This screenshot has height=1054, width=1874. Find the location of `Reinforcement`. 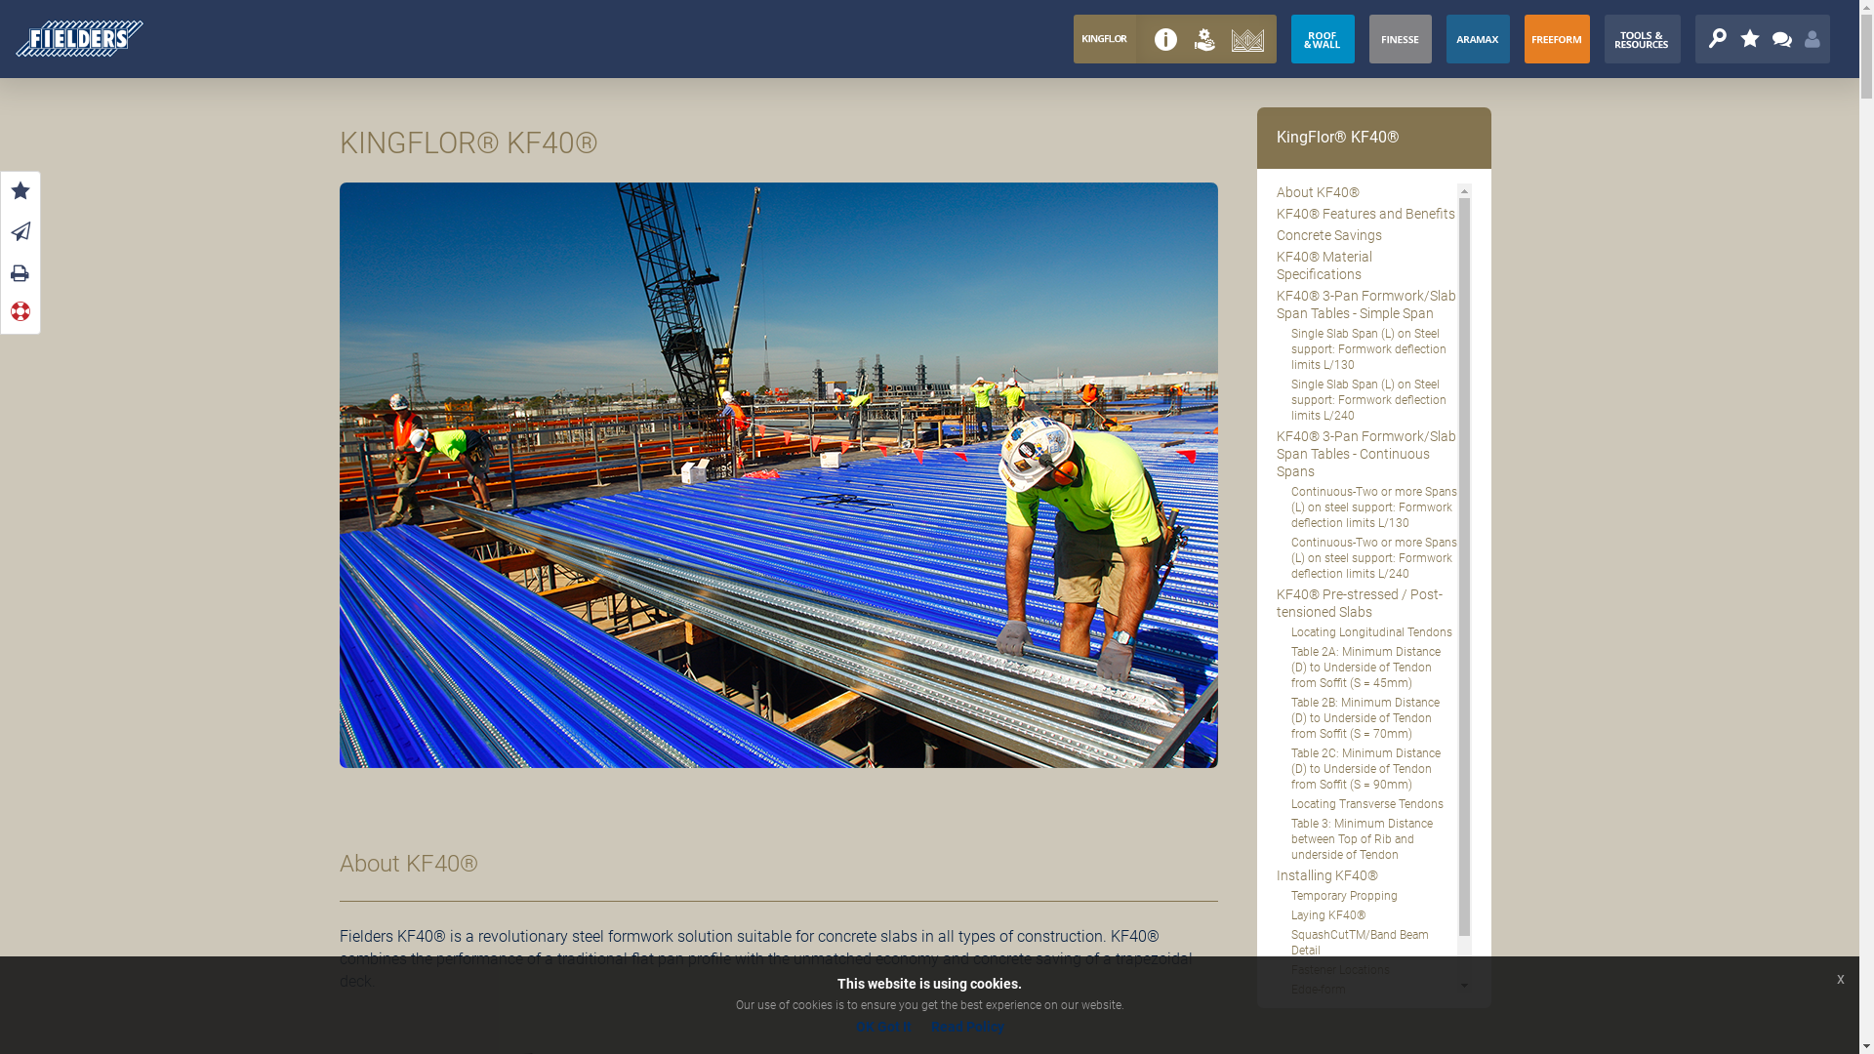

Reinforcement is located at coordinates (1366, 1011).